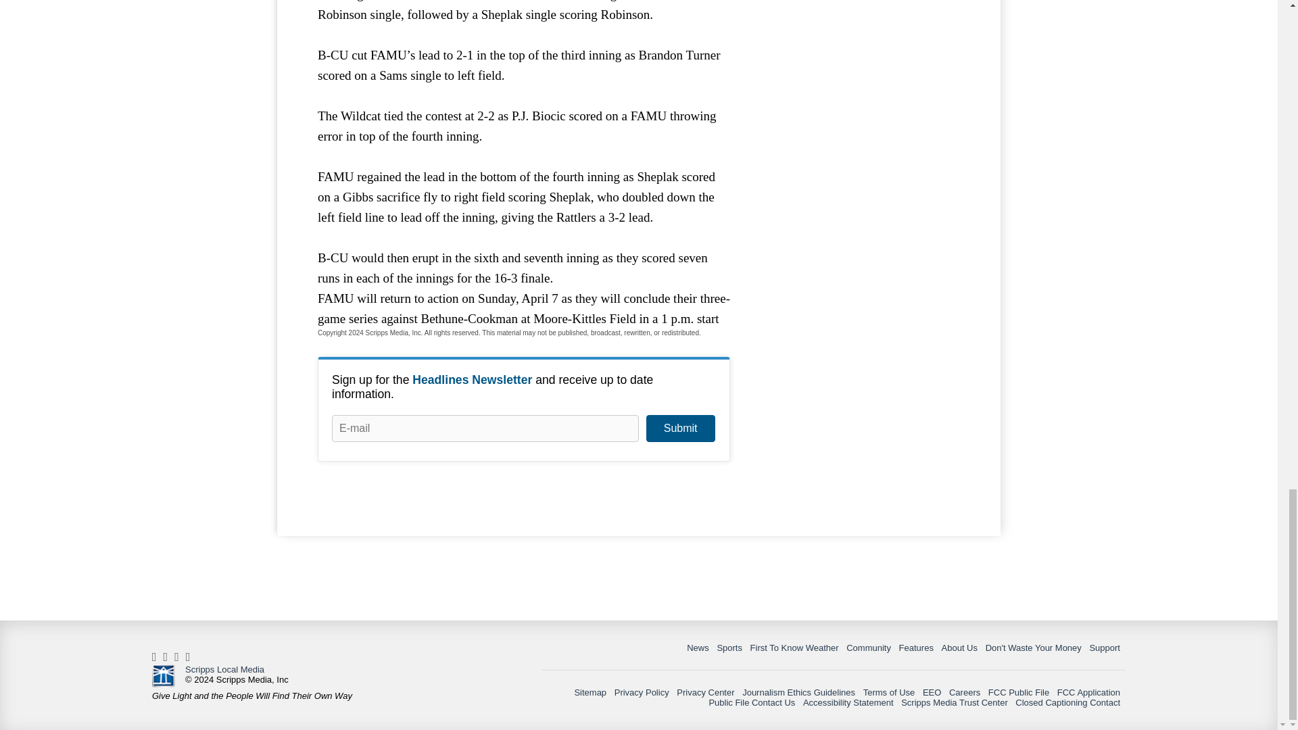 The image size is (1298, 730). Describe the element at coordinates (680, 429) in the screenshot. I see `Submit` at that location.